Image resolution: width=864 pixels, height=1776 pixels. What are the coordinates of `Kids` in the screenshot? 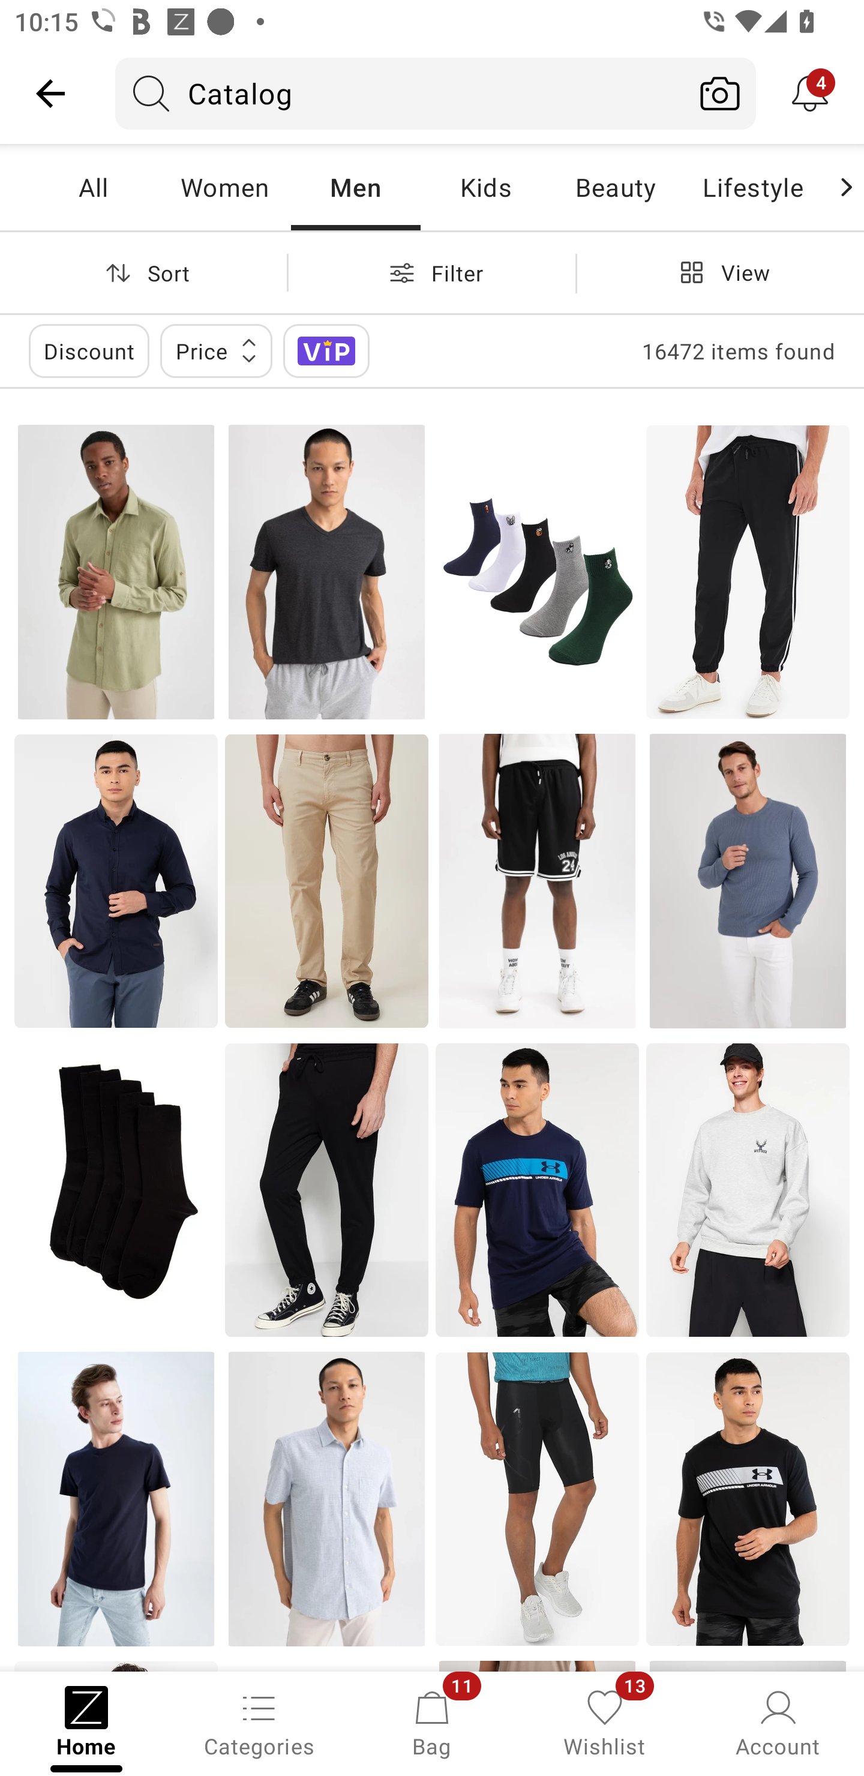 It's located at (485, 187).